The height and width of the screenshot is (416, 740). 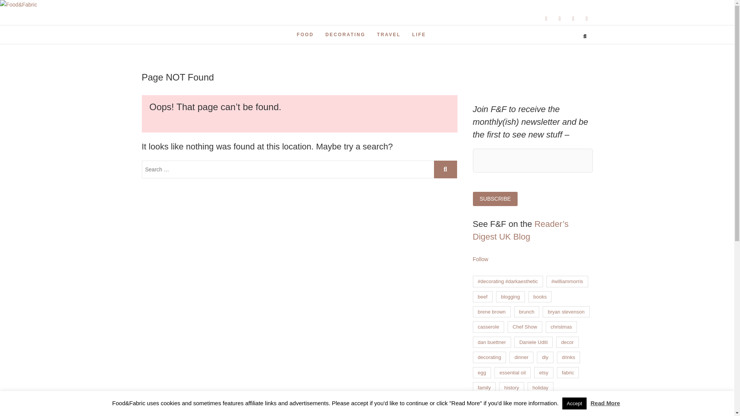 I want to click on dan buettner, so click(x=491, y=342).